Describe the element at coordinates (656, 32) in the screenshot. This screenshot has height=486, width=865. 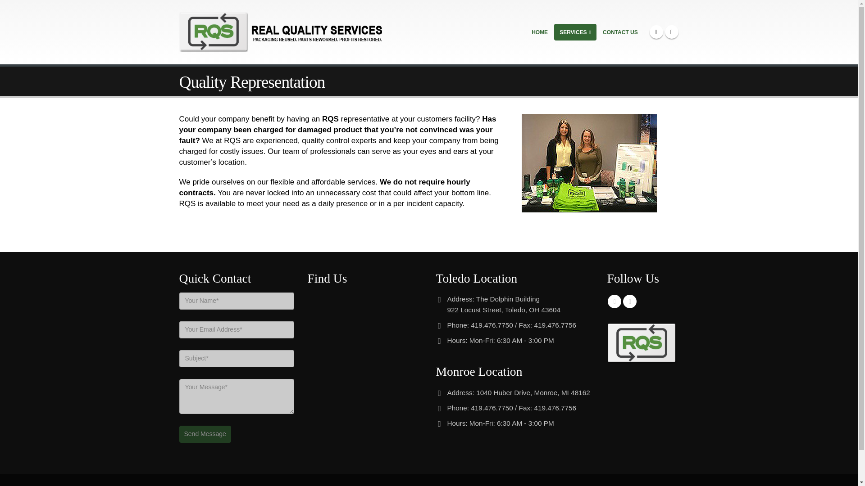
I see `Facebook` at that location.